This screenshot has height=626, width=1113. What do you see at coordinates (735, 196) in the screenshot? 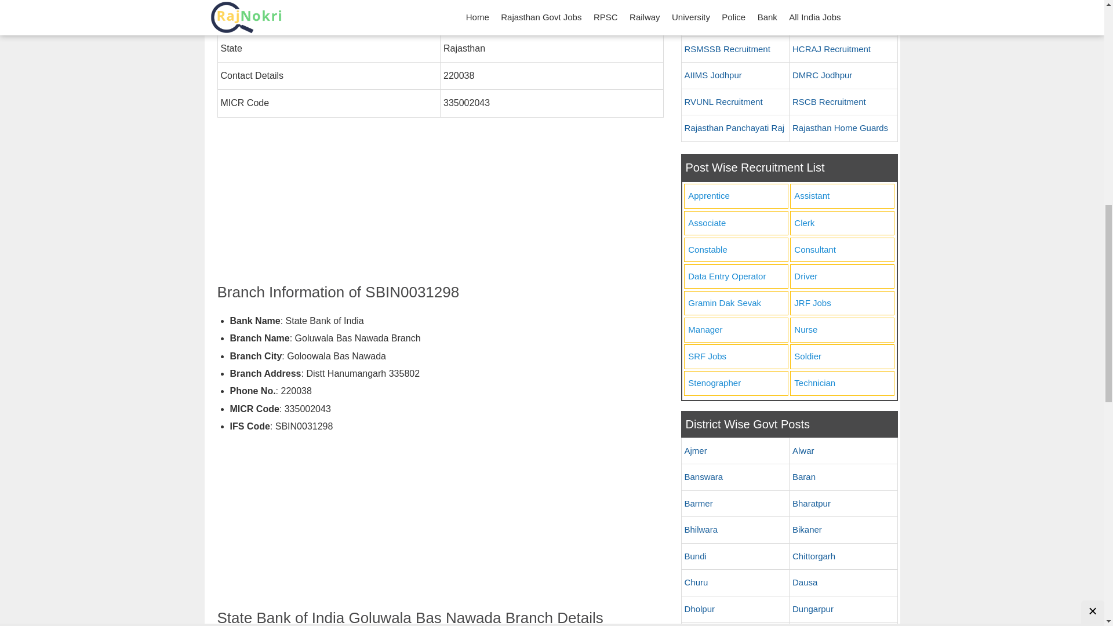
I see `Apprentice` at bounding box center [735, 196].